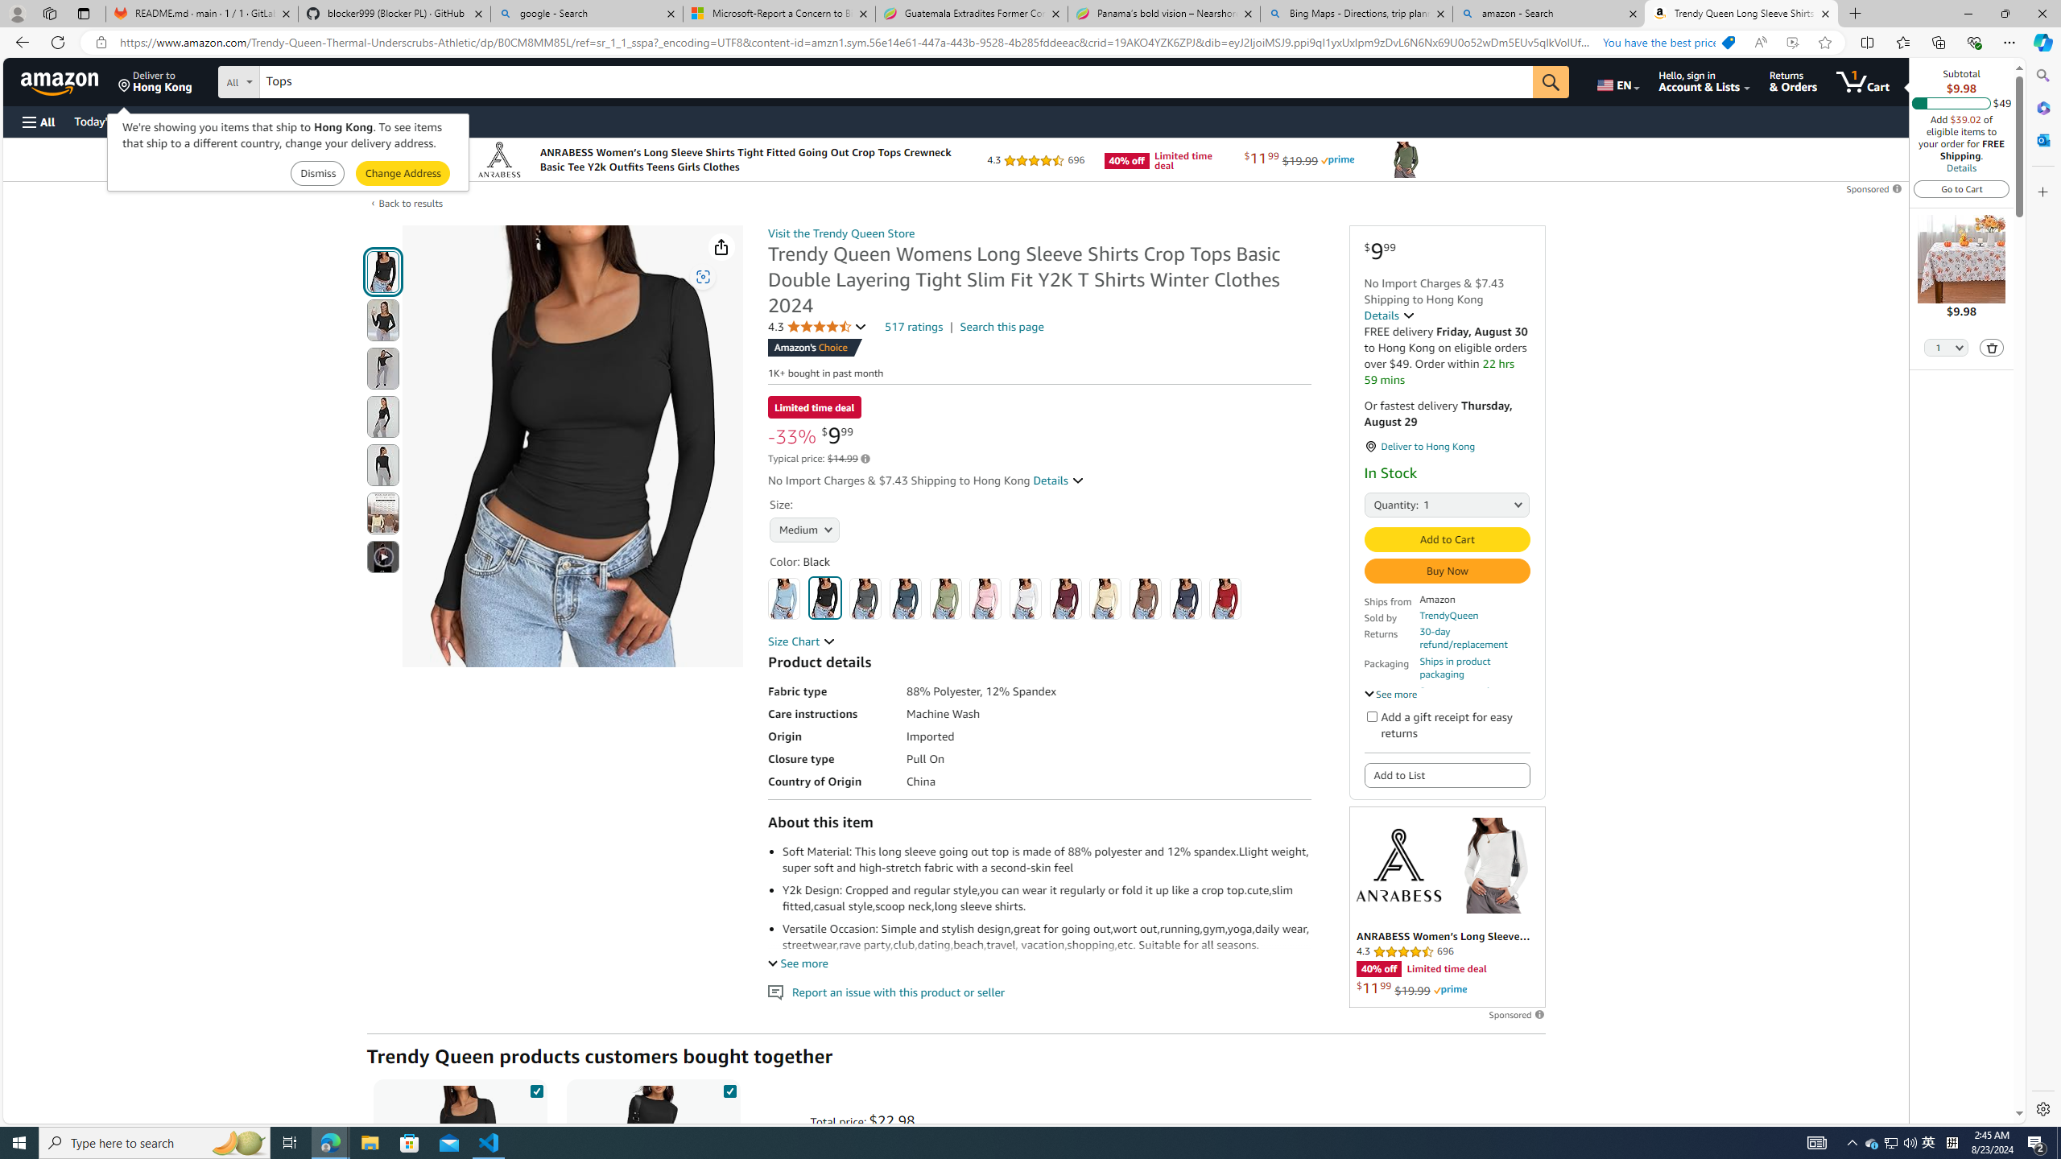 This screenshot has width=2061, height=1159. I want to click on Submit, so click(403, 174).